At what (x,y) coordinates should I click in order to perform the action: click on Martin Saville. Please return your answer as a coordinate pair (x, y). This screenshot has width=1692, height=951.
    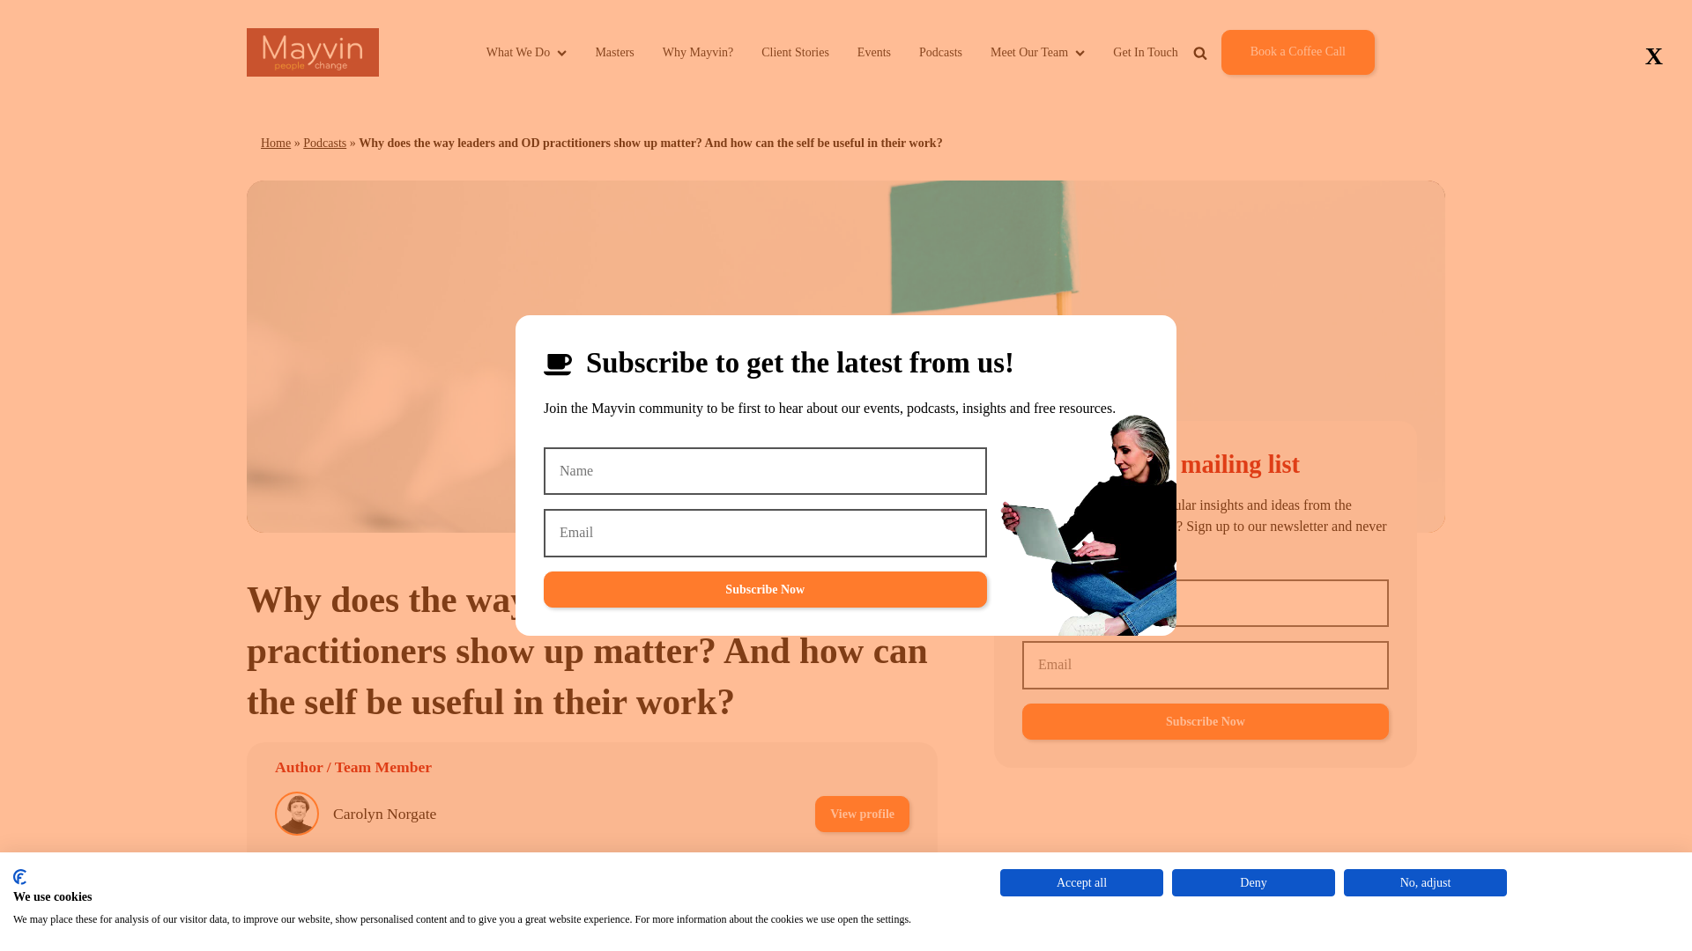
    Looking at the image, I should click on (377, 875).